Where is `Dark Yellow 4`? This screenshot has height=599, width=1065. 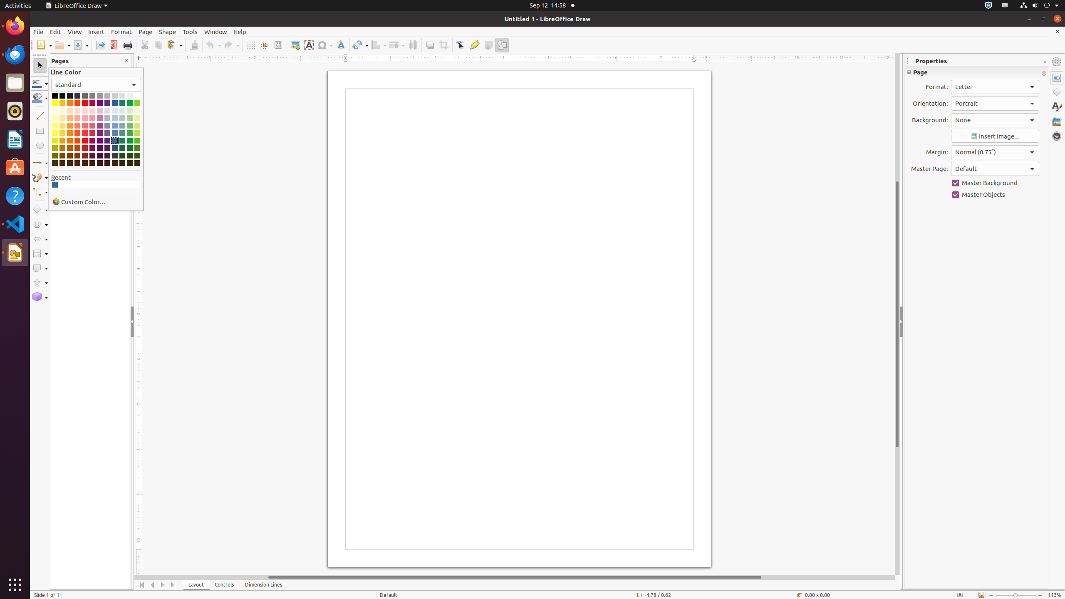 Dark Yellow 4 is located at coordinates (55, 163).